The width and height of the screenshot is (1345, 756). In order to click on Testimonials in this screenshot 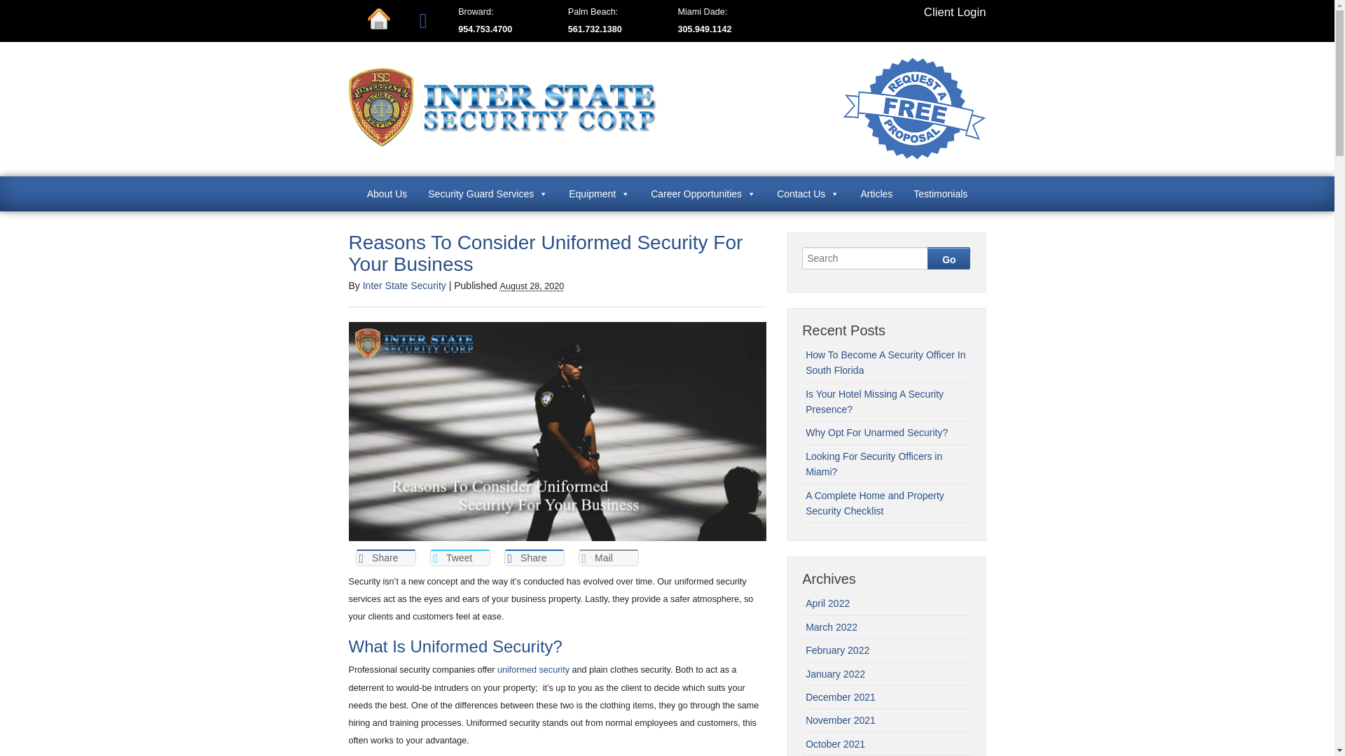, I will do `click(940, 193)`.